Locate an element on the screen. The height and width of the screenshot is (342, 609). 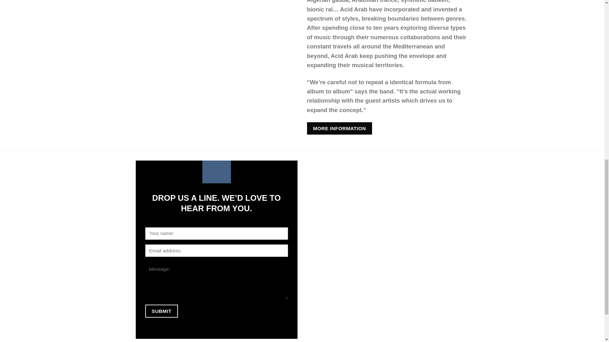
Submit is located at coordinates (161, 311).